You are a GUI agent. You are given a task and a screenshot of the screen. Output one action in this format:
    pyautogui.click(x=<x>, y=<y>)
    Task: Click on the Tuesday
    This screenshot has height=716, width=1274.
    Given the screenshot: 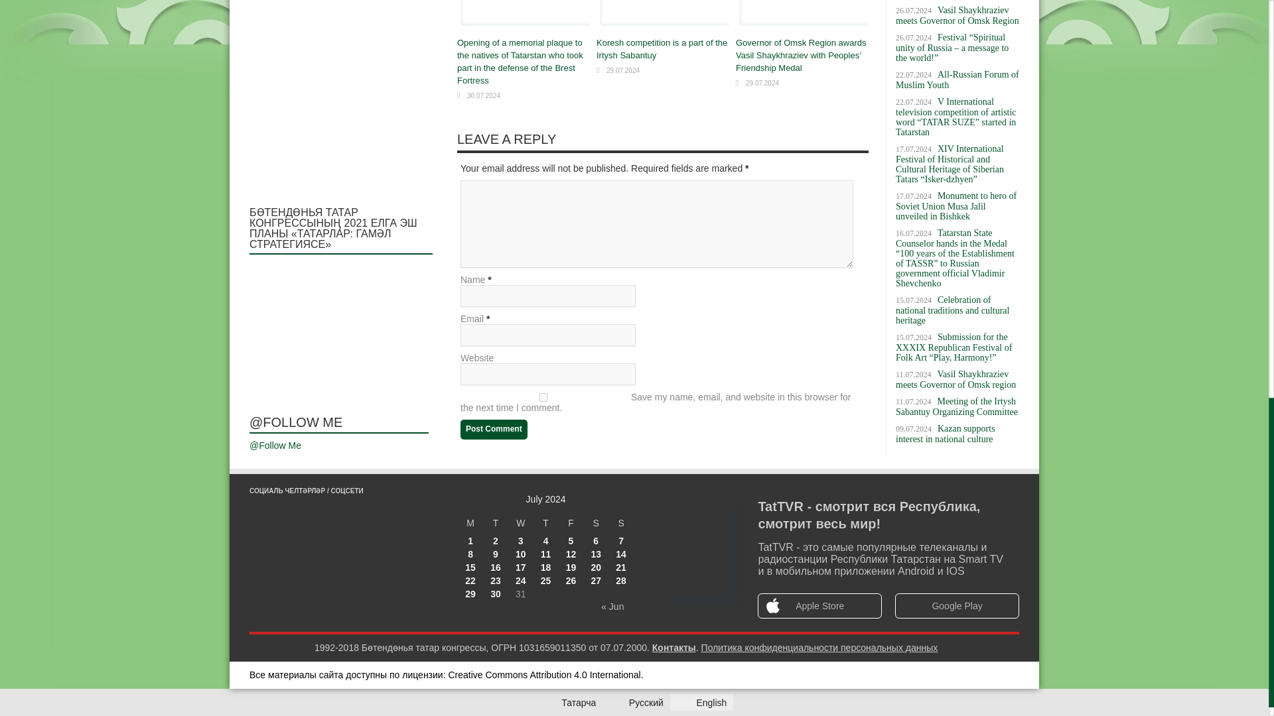 What is the action you would take?
    pyautogui.click(x=495, y=522)
    